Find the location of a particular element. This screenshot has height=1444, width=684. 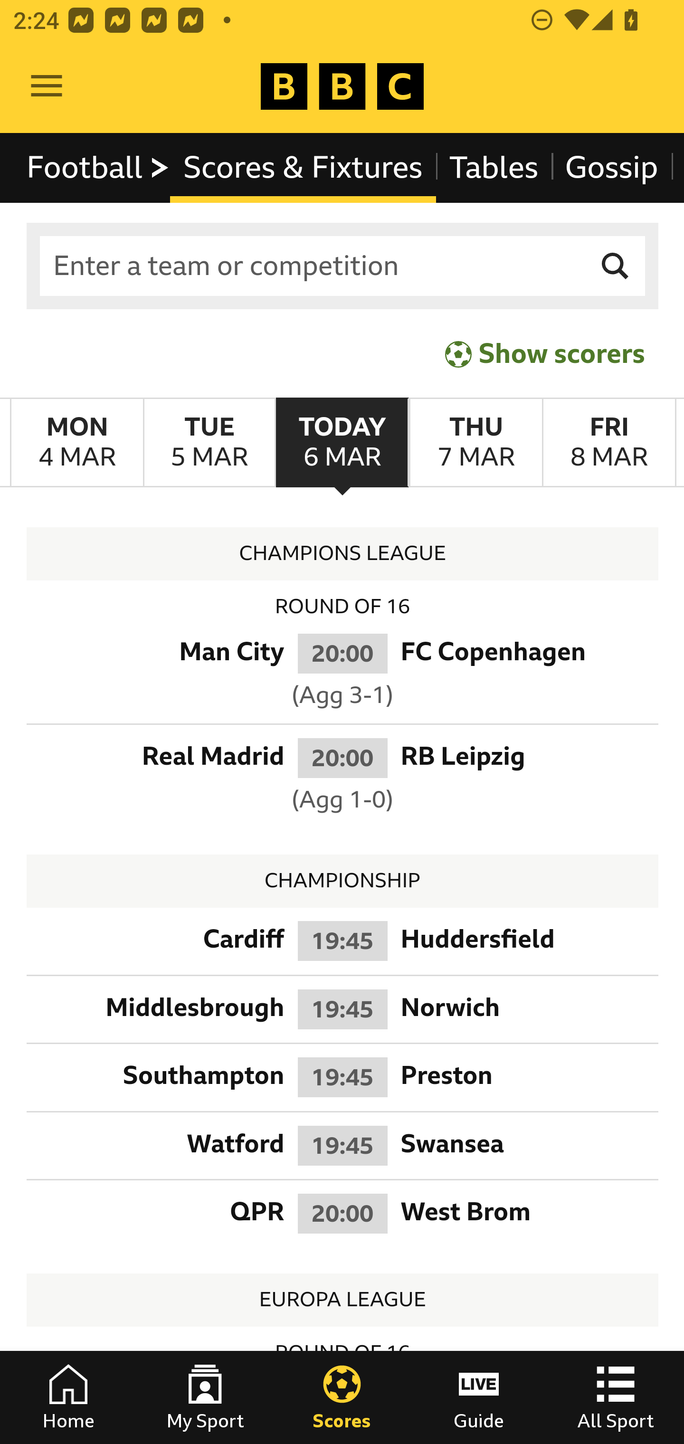

Search is located at coordinates (616, 266).